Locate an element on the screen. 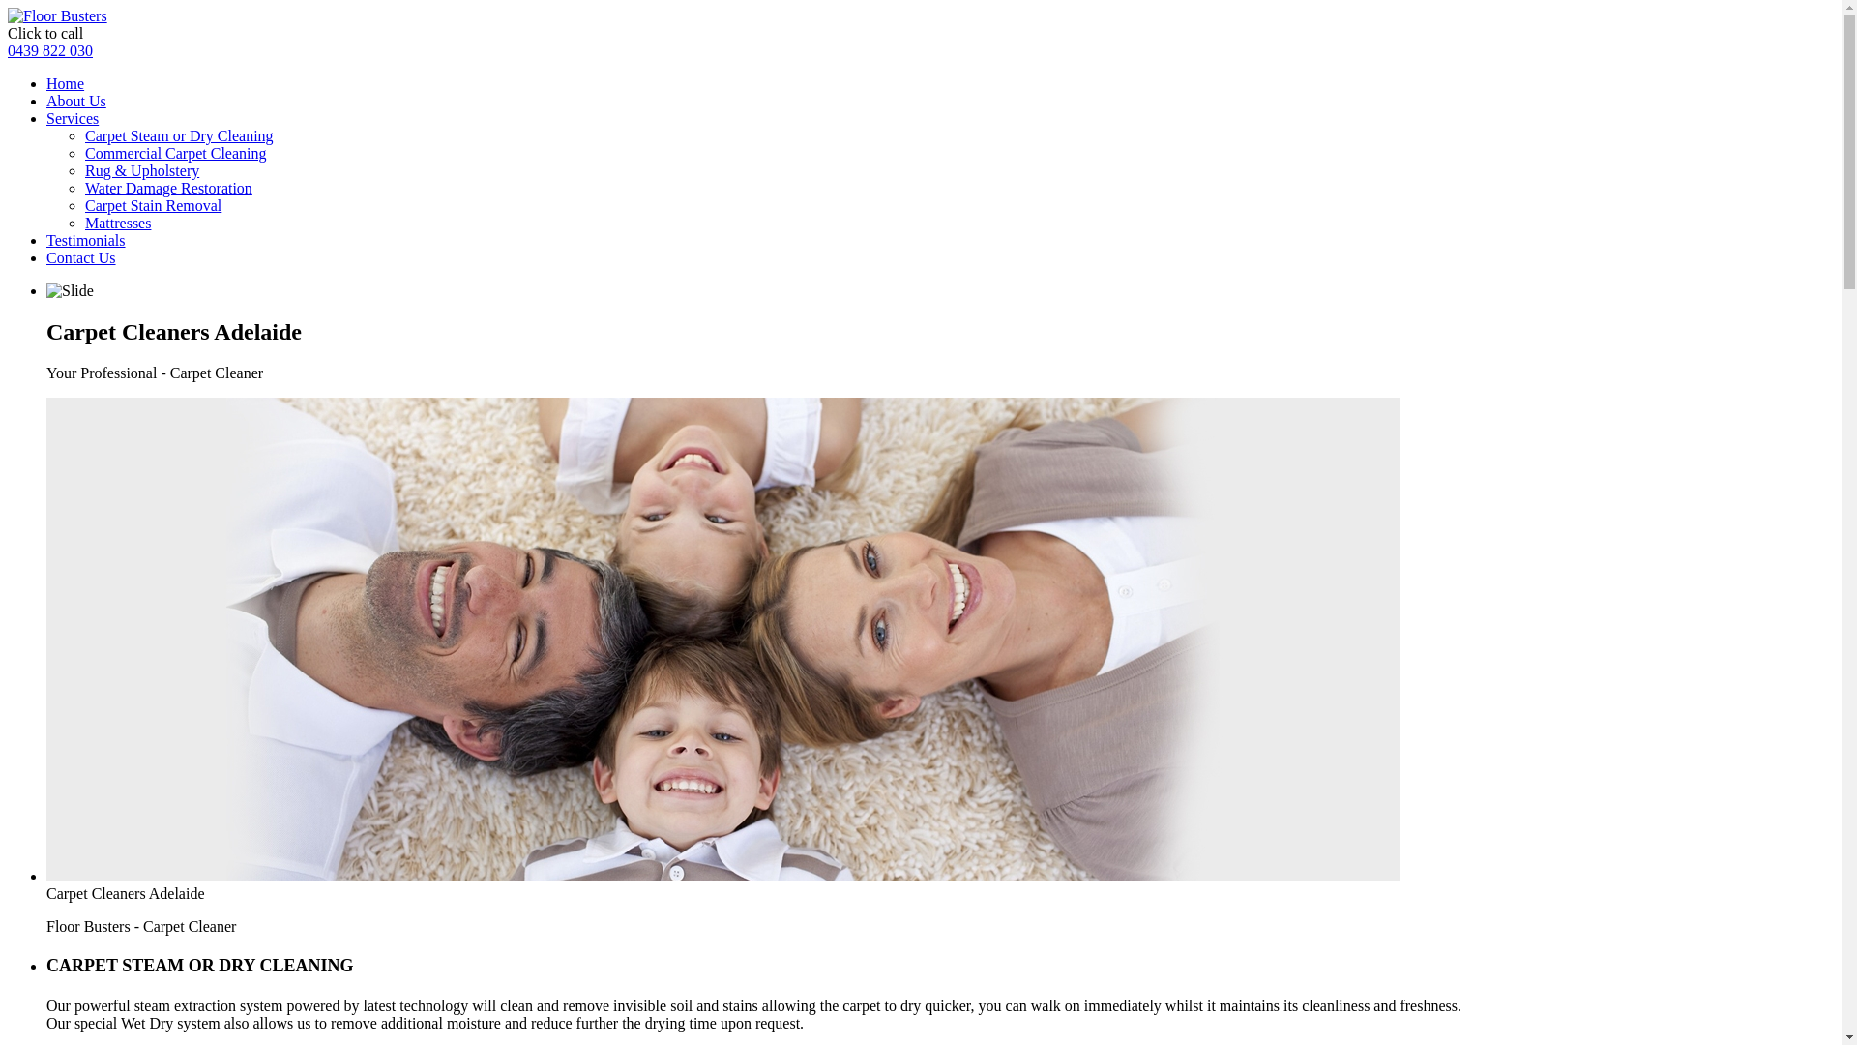  Home is located at coordinates (66, 83).